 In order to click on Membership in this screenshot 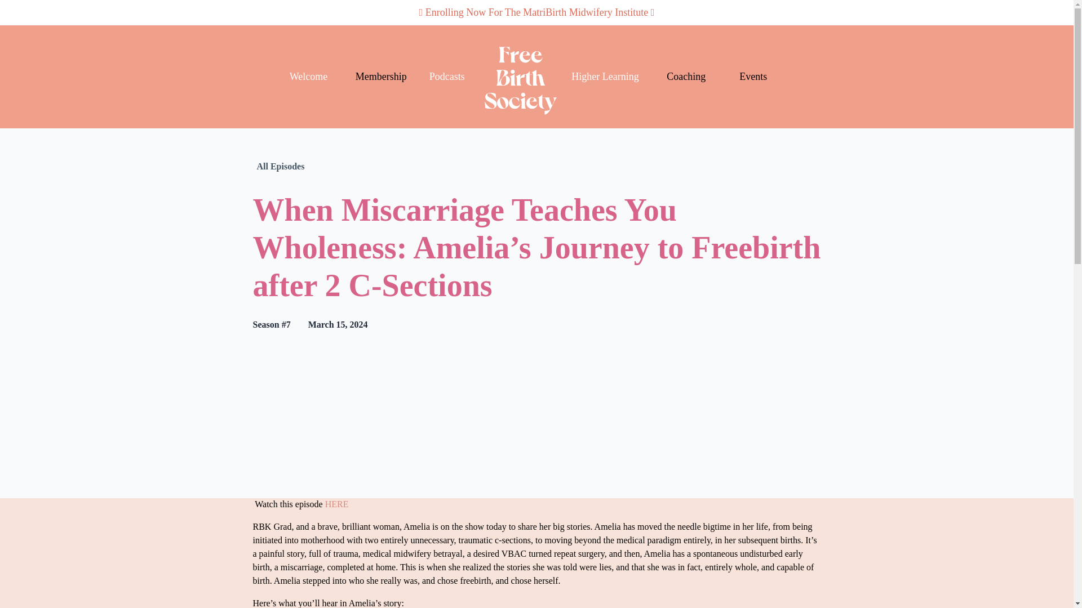, I will do `click(381, 77)`.